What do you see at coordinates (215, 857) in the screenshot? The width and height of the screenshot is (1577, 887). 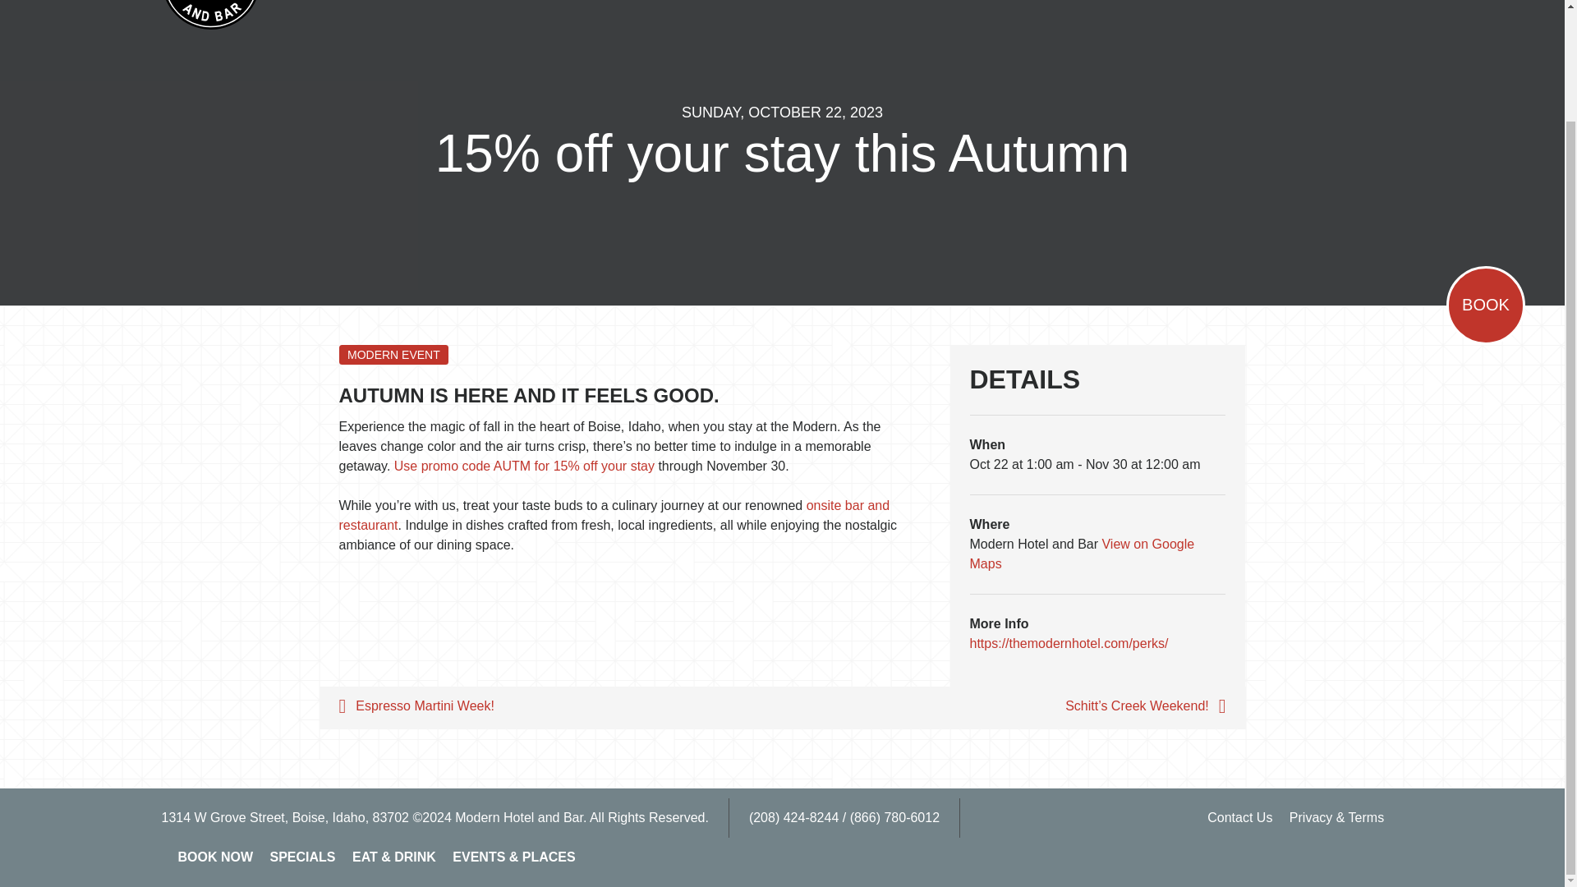 I see `BOOK NOW` at bounding box center [215, 857].